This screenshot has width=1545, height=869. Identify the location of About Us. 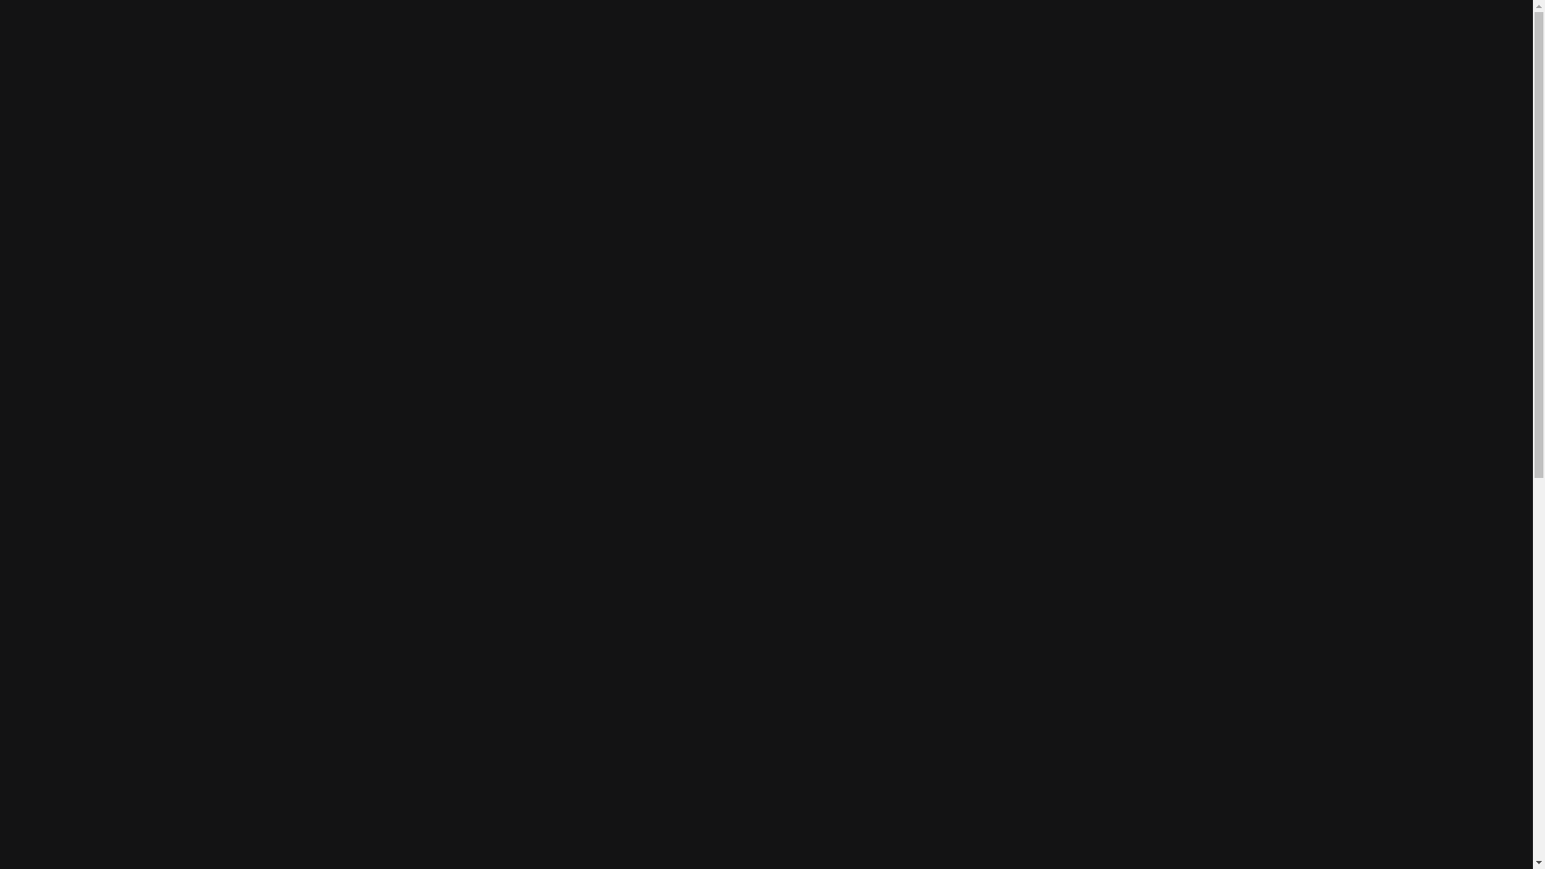
(913, 56).